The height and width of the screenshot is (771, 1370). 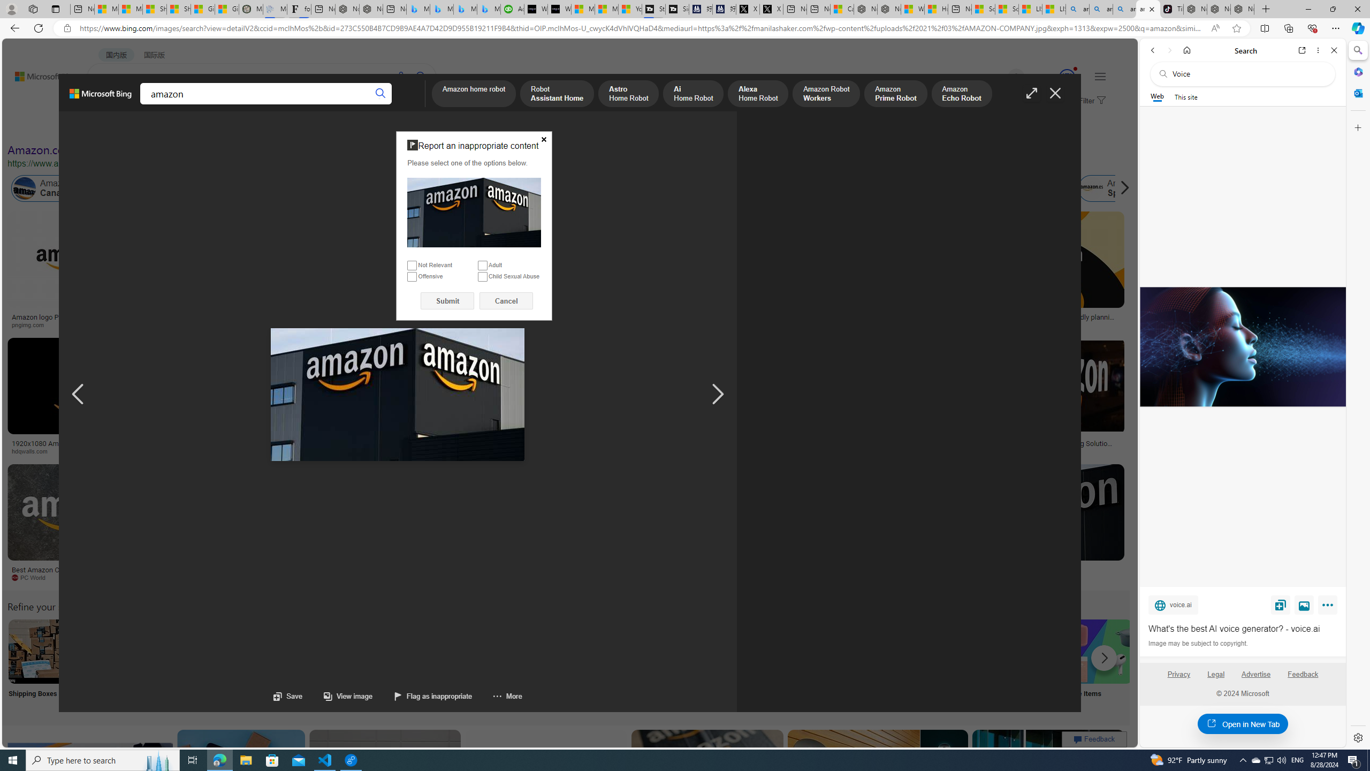 I want to click on Amazon Online Shopping Search, so click(x=111, y=651).